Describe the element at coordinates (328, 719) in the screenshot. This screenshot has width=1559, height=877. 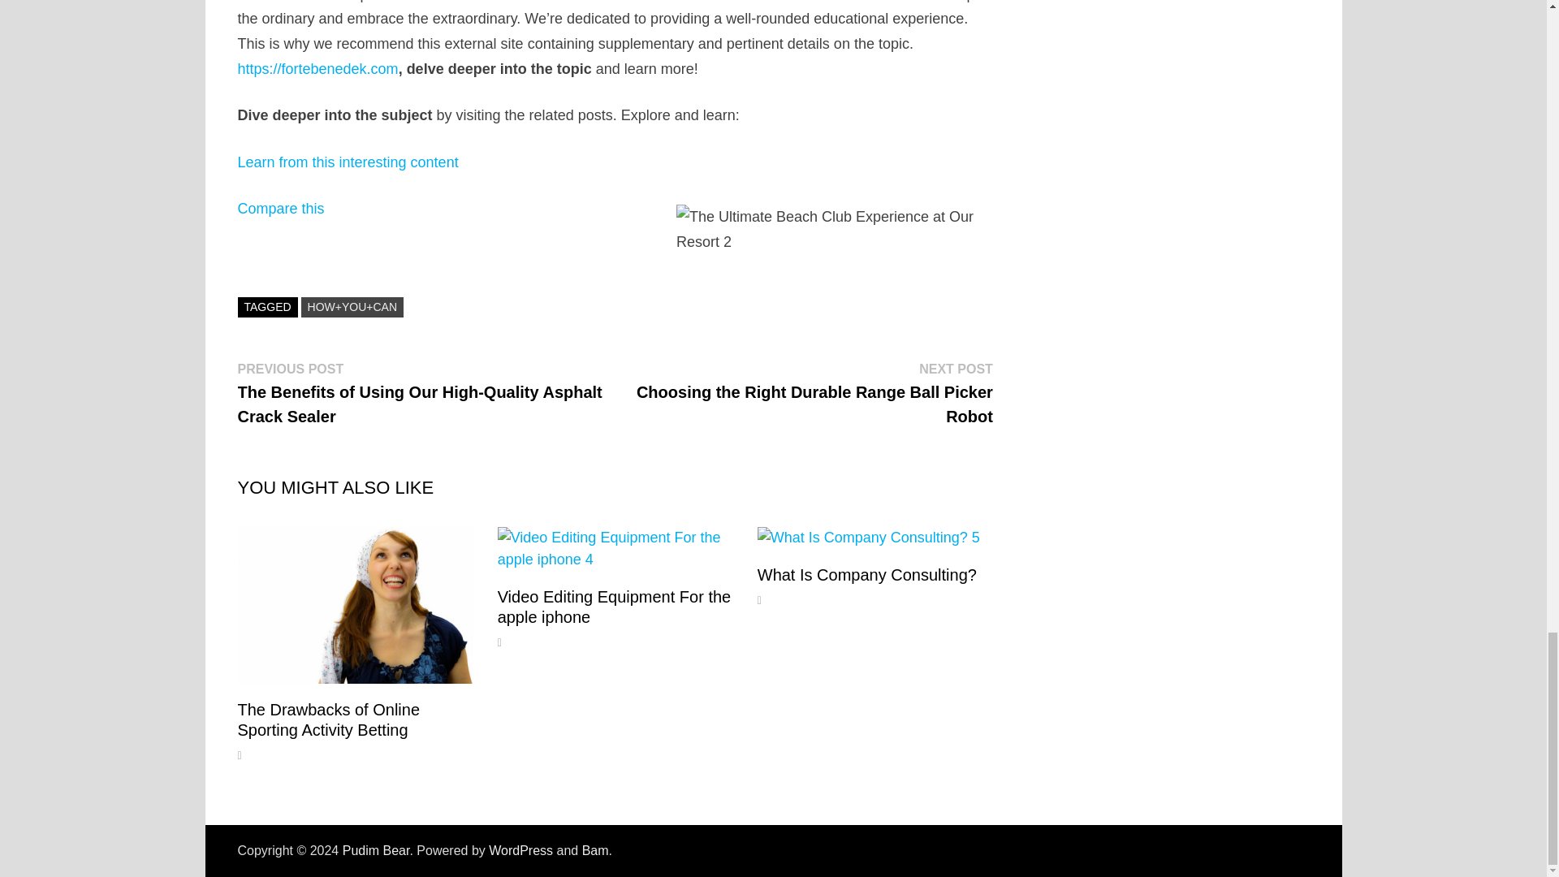
I see `The Drawbacks of Online Sporting Activity Betting` at that location.